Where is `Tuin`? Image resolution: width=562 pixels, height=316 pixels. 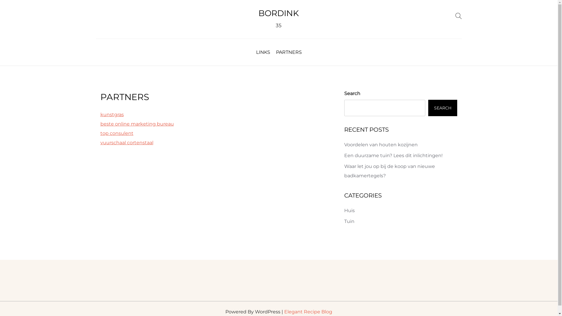 Tuin is located at coordinates (349, 221).